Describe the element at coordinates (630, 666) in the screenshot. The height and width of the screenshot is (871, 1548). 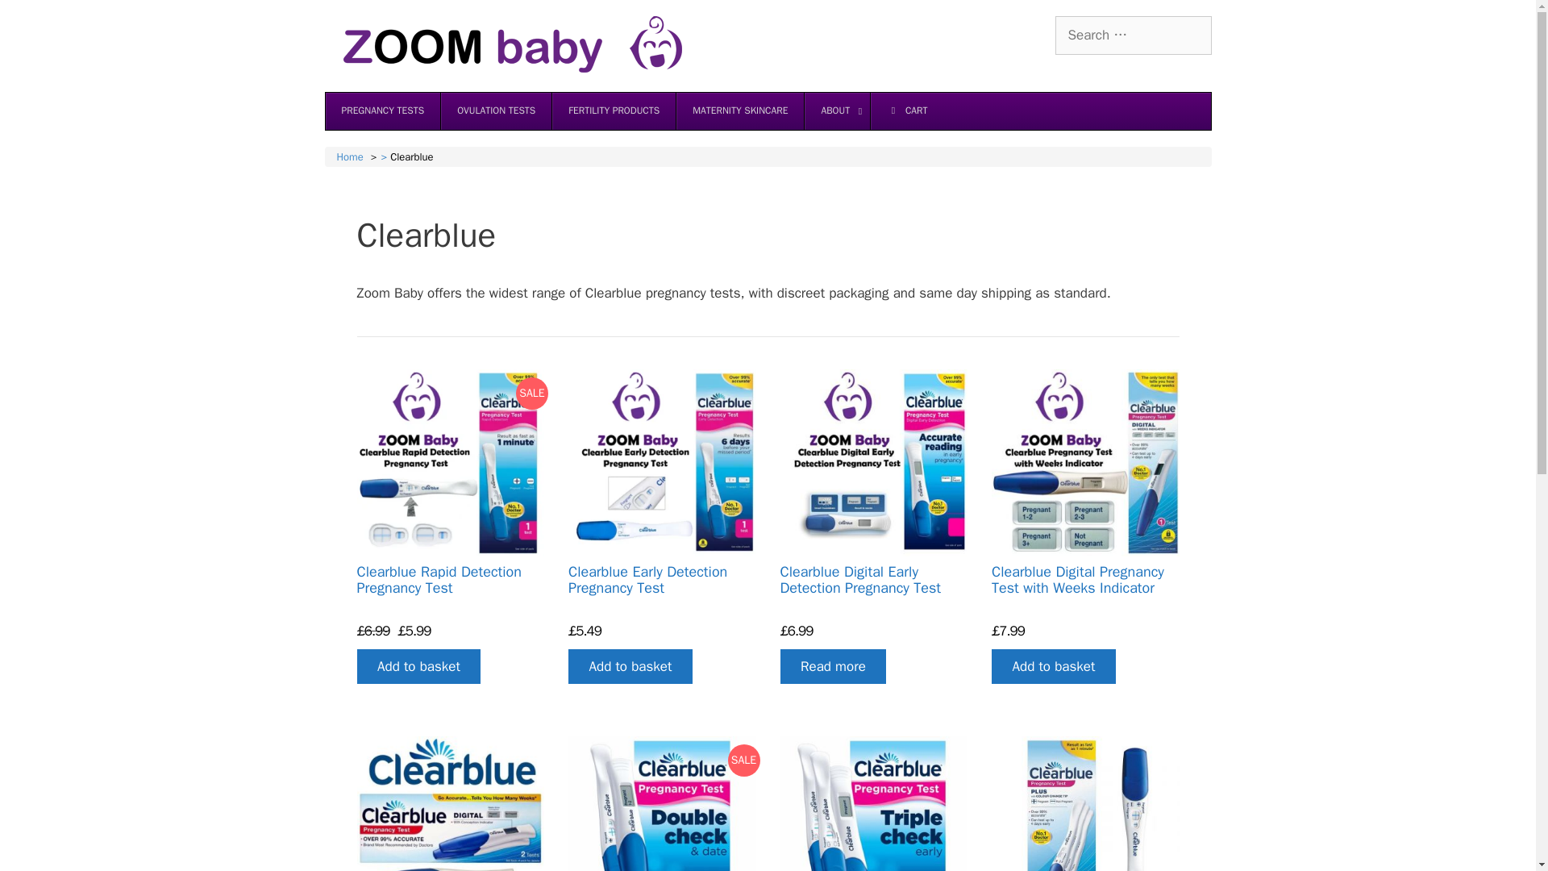
I see `Add to basket` at that location.